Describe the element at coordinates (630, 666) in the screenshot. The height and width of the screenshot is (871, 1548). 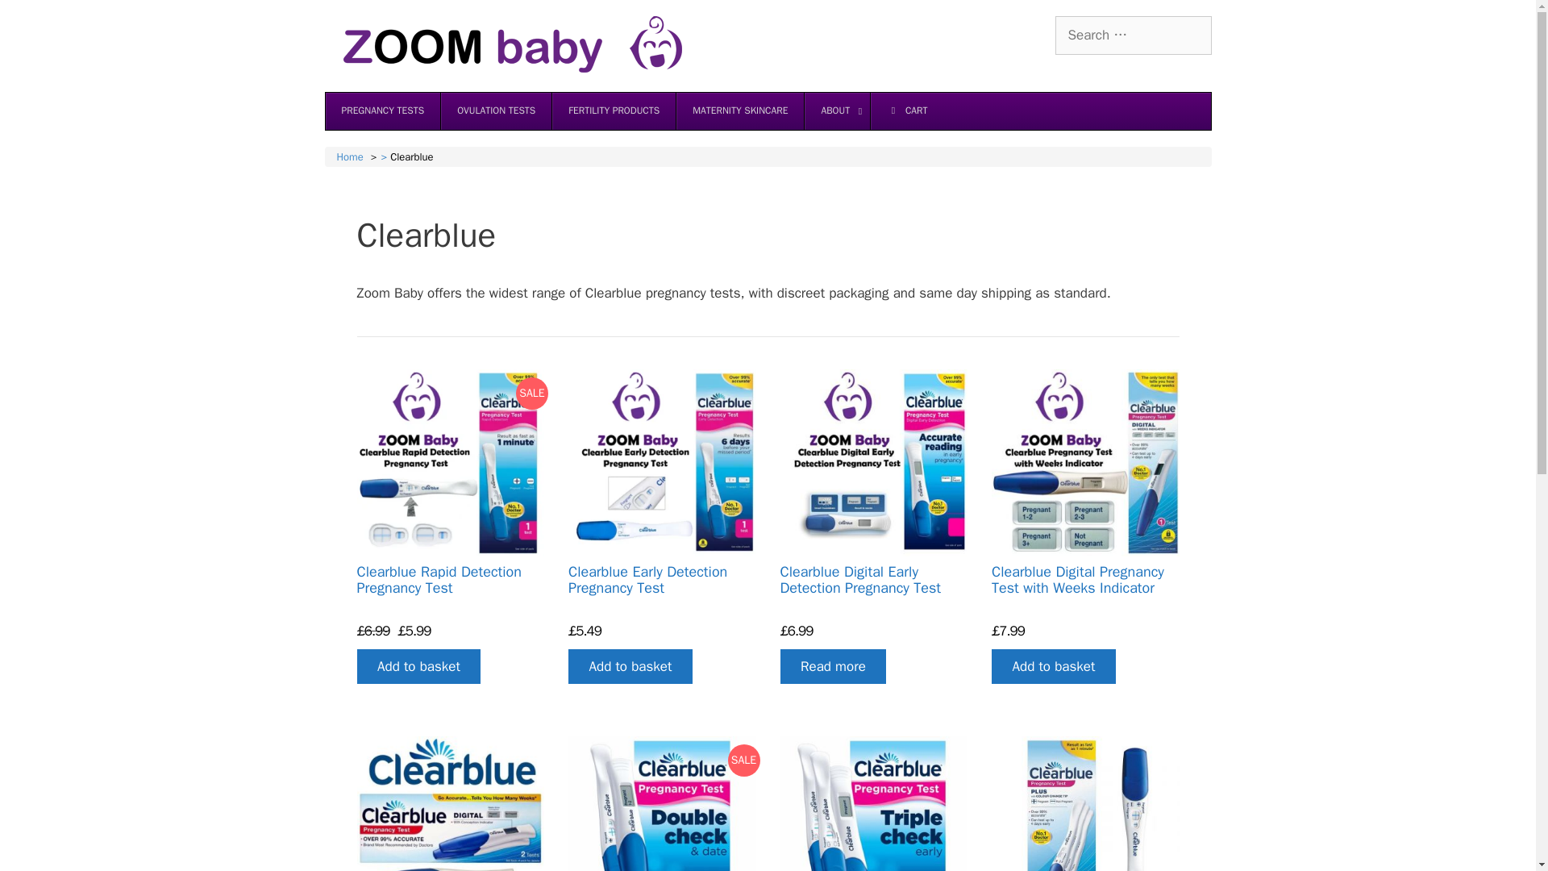
I see `Add to basket` at that location.